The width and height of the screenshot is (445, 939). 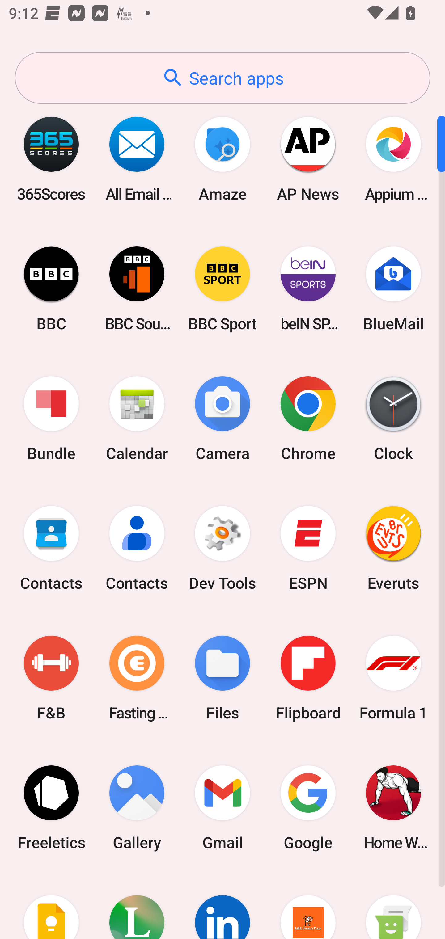 What do you see at coordinates (222, 548) in the screenshot?
I see `Dev Tools` at bounding box center [222, 548].